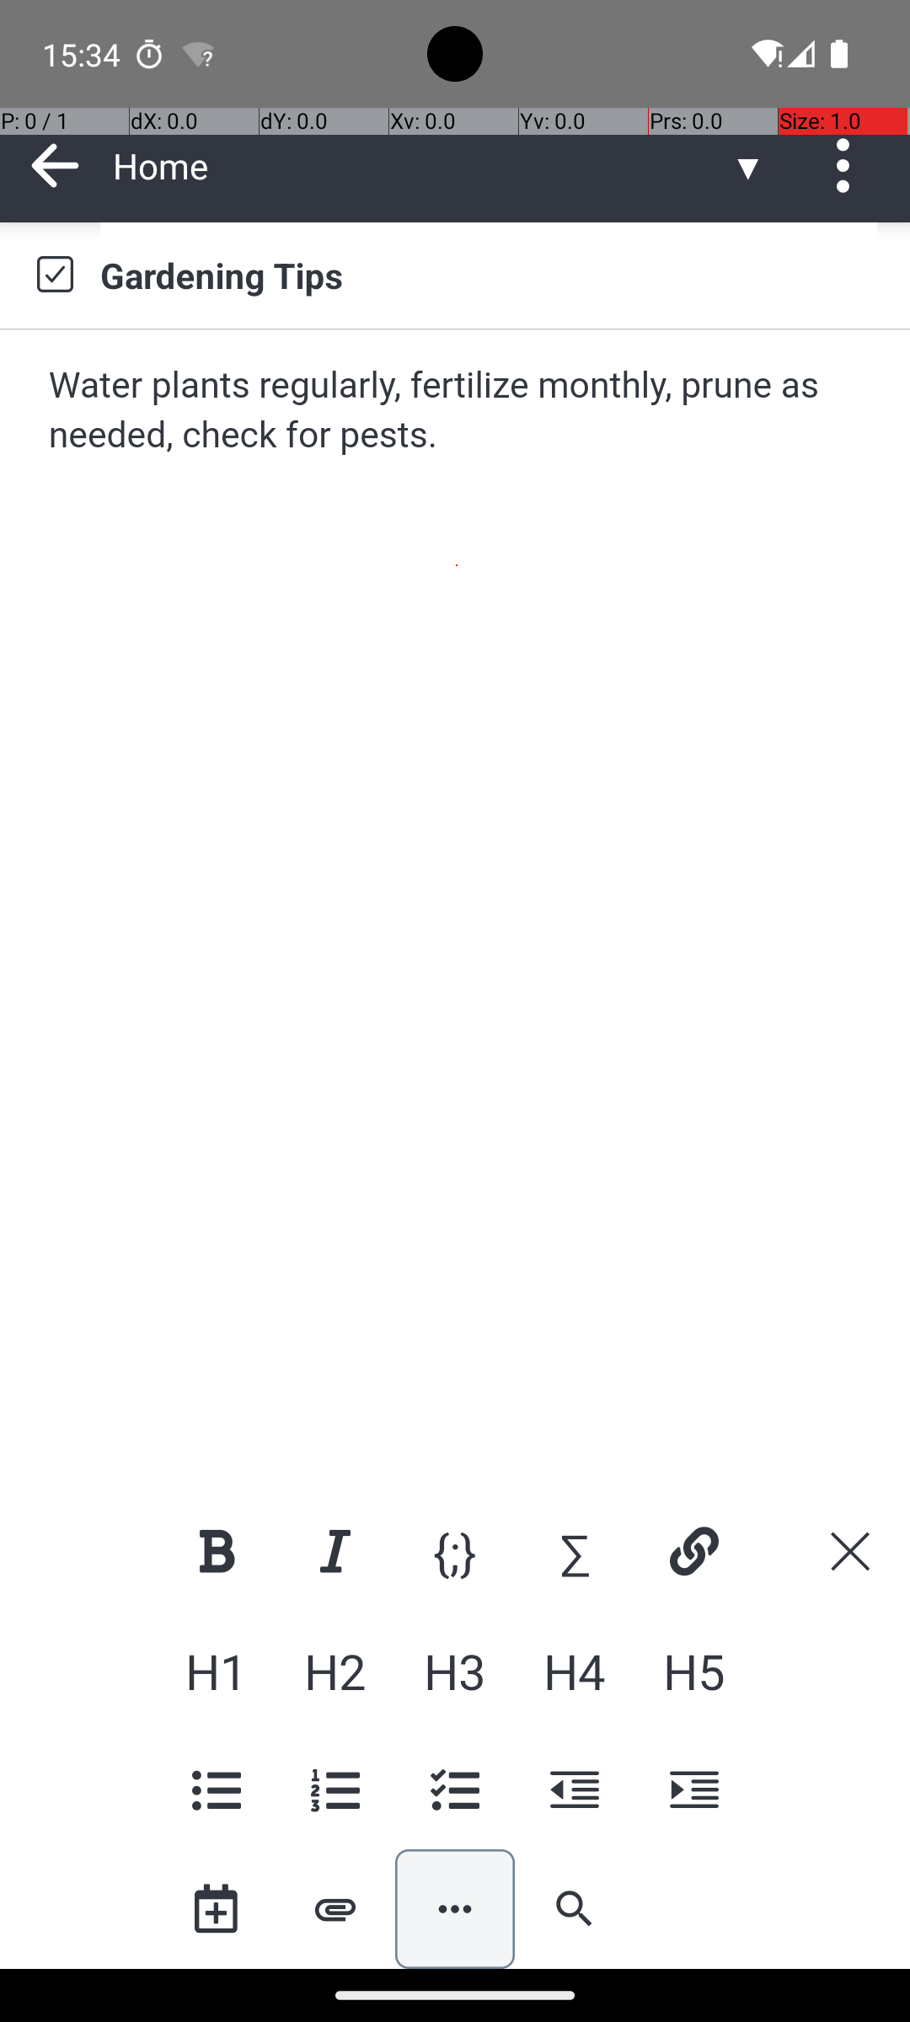 This screenshot has height=2022, width=910. What do you see at coordinates (575, 1551) in the screenshot?
I see `KaTeX` at bounding box center [575, 1551].